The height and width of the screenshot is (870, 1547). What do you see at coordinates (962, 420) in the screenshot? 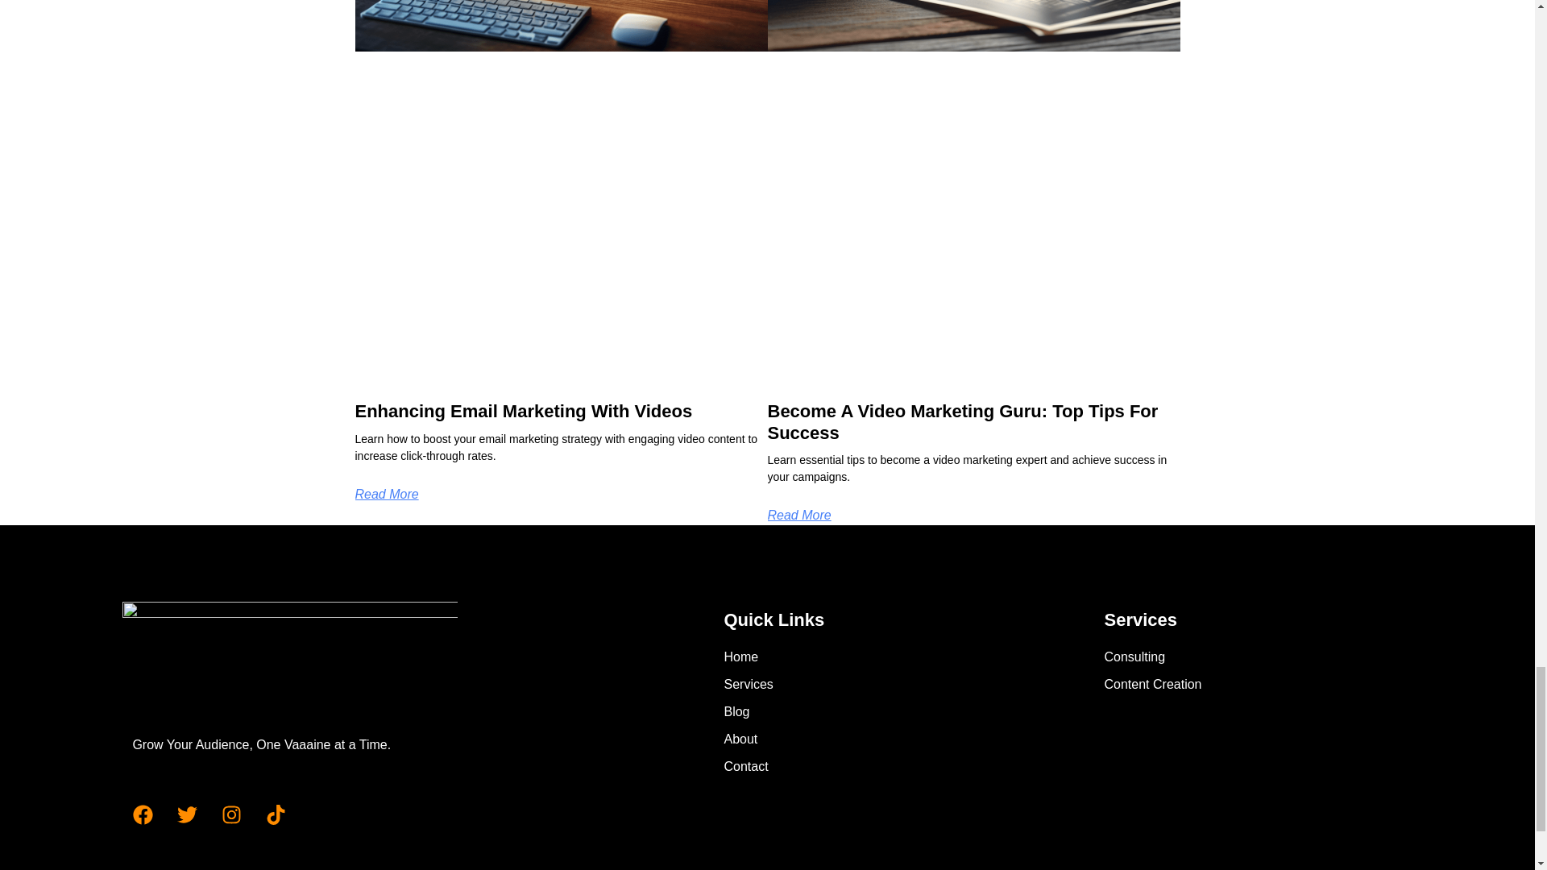
I see `Become A Video Marketing Guru: Top Tips For Success` at bounding box center [962, 420].